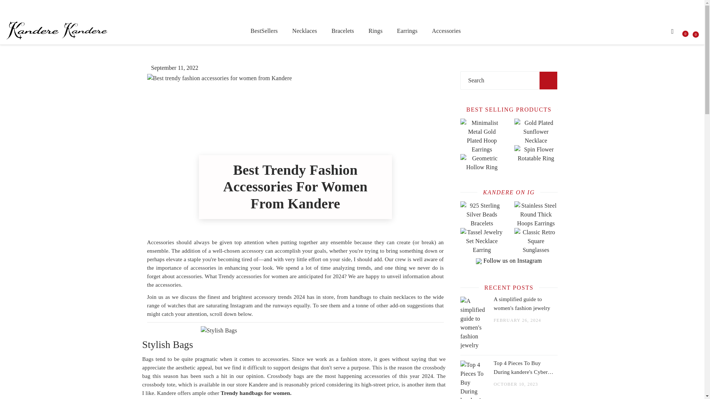 The image size is (710, 399). What do you see at coordinates (535, 140) in the screenshot?
I see `Gold Plated Sunflower Necklace` at bounding box center [535, 140].